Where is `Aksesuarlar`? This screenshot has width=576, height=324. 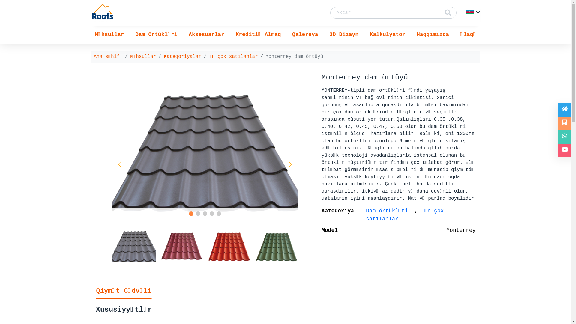 Aksesuarlar is located at coordinates (206, 35).